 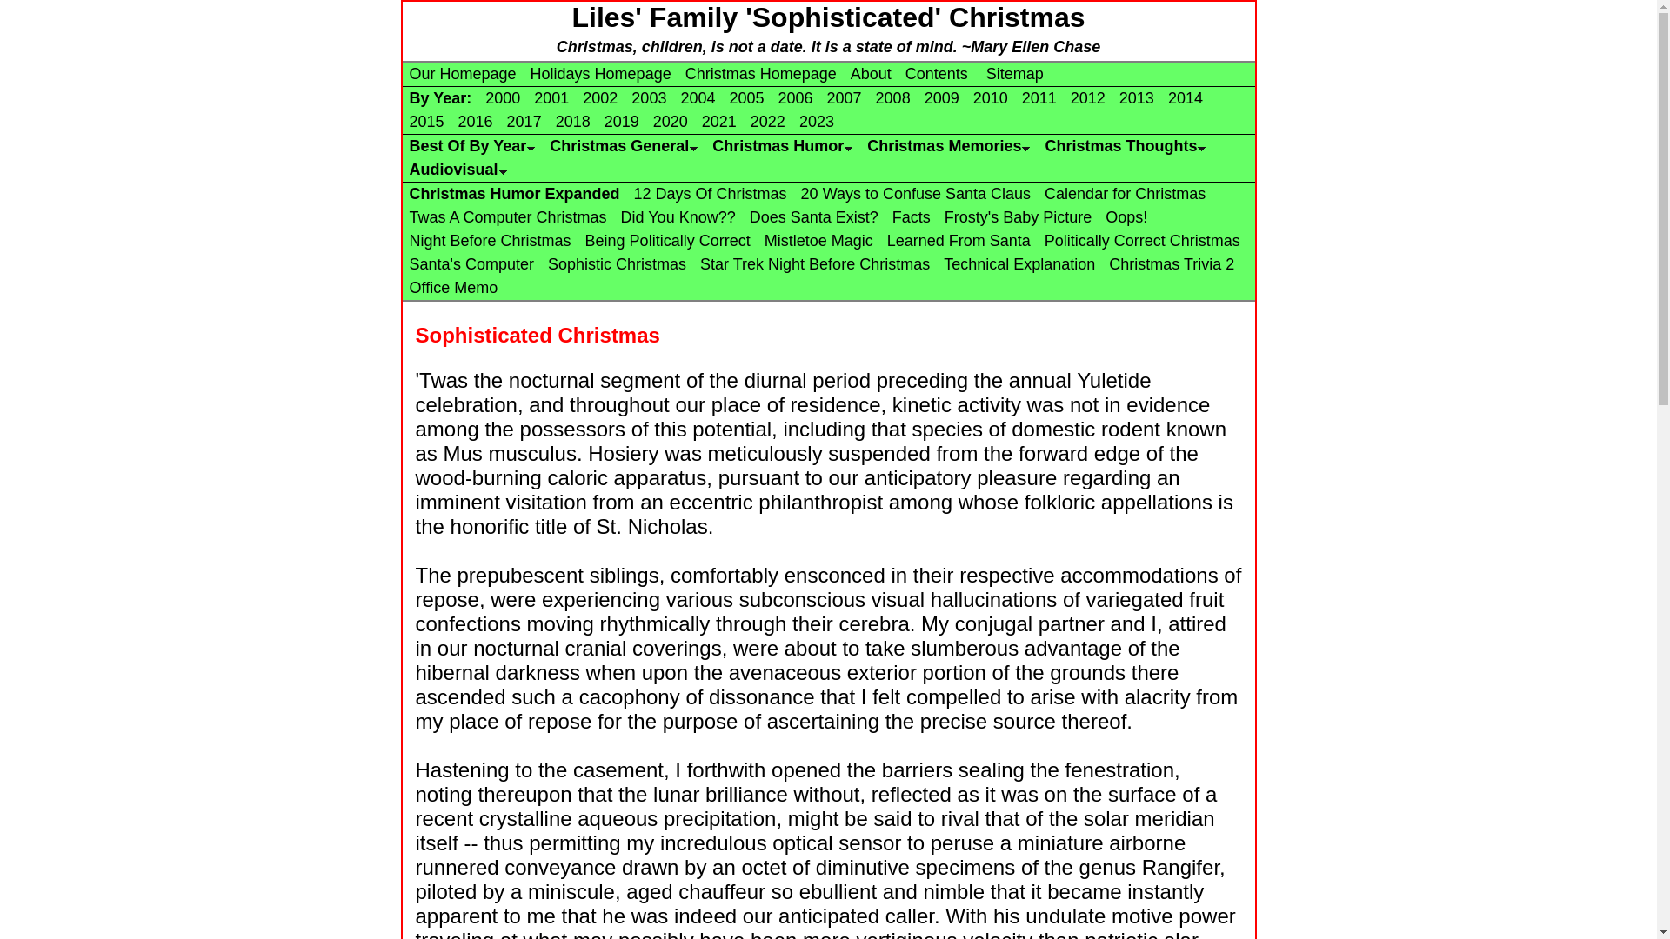 What do you see at coordinates (697, 97) in the screenshot?
I see `2004` at bounding box center [697, 97].